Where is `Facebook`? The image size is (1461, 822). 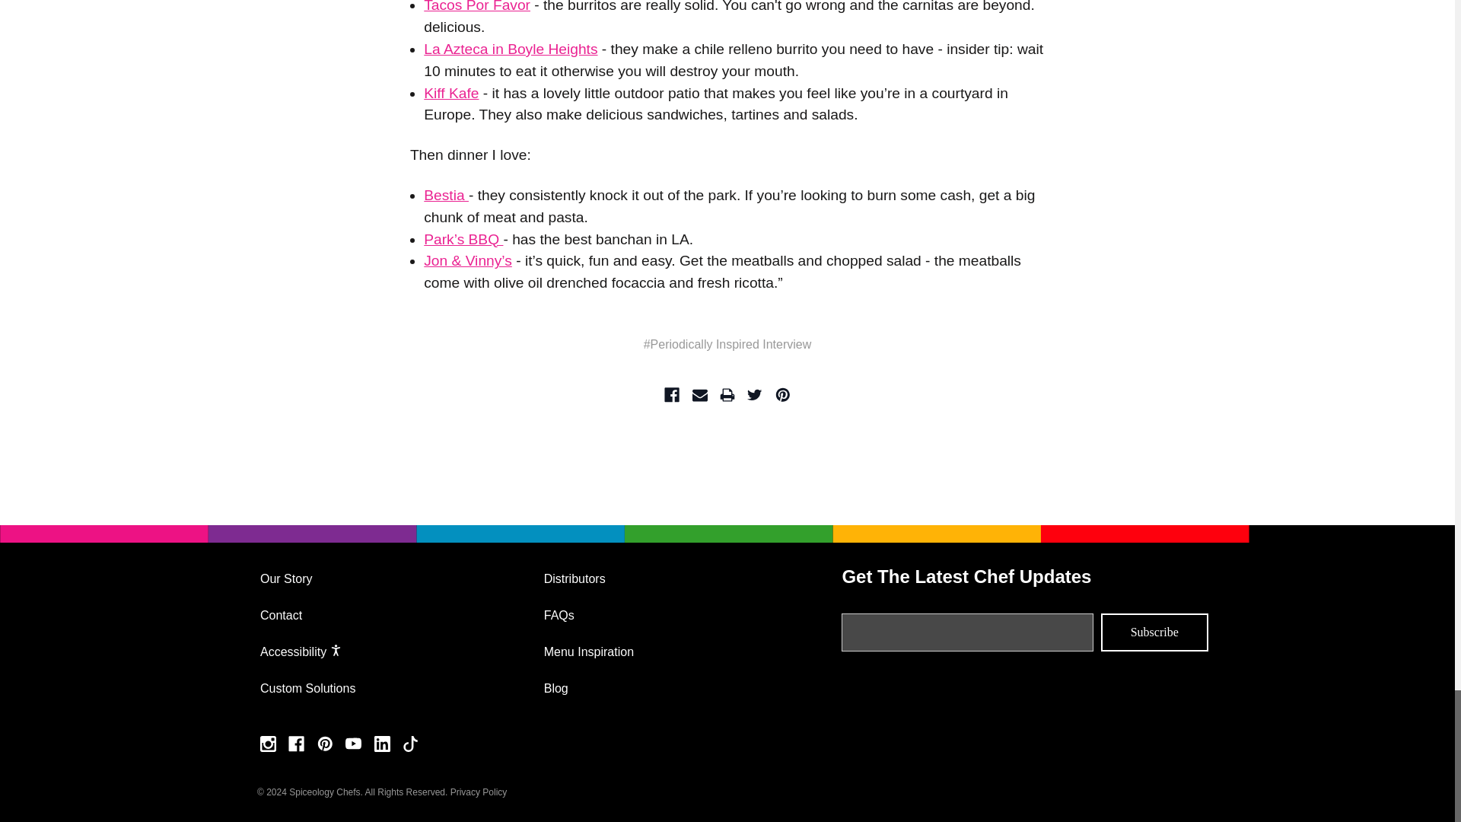 Facebook is located at coordinates (671, 394).